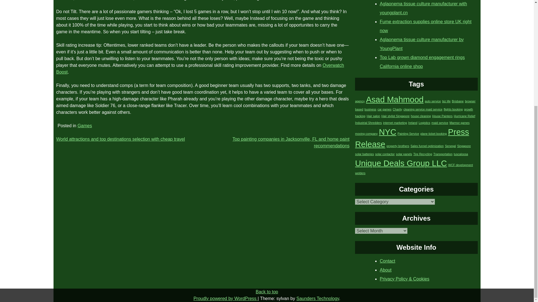 The image size is (538, 302). Describe the element at coordinates (373, 116) in the screenshot. I see `Hair salon` at that location.